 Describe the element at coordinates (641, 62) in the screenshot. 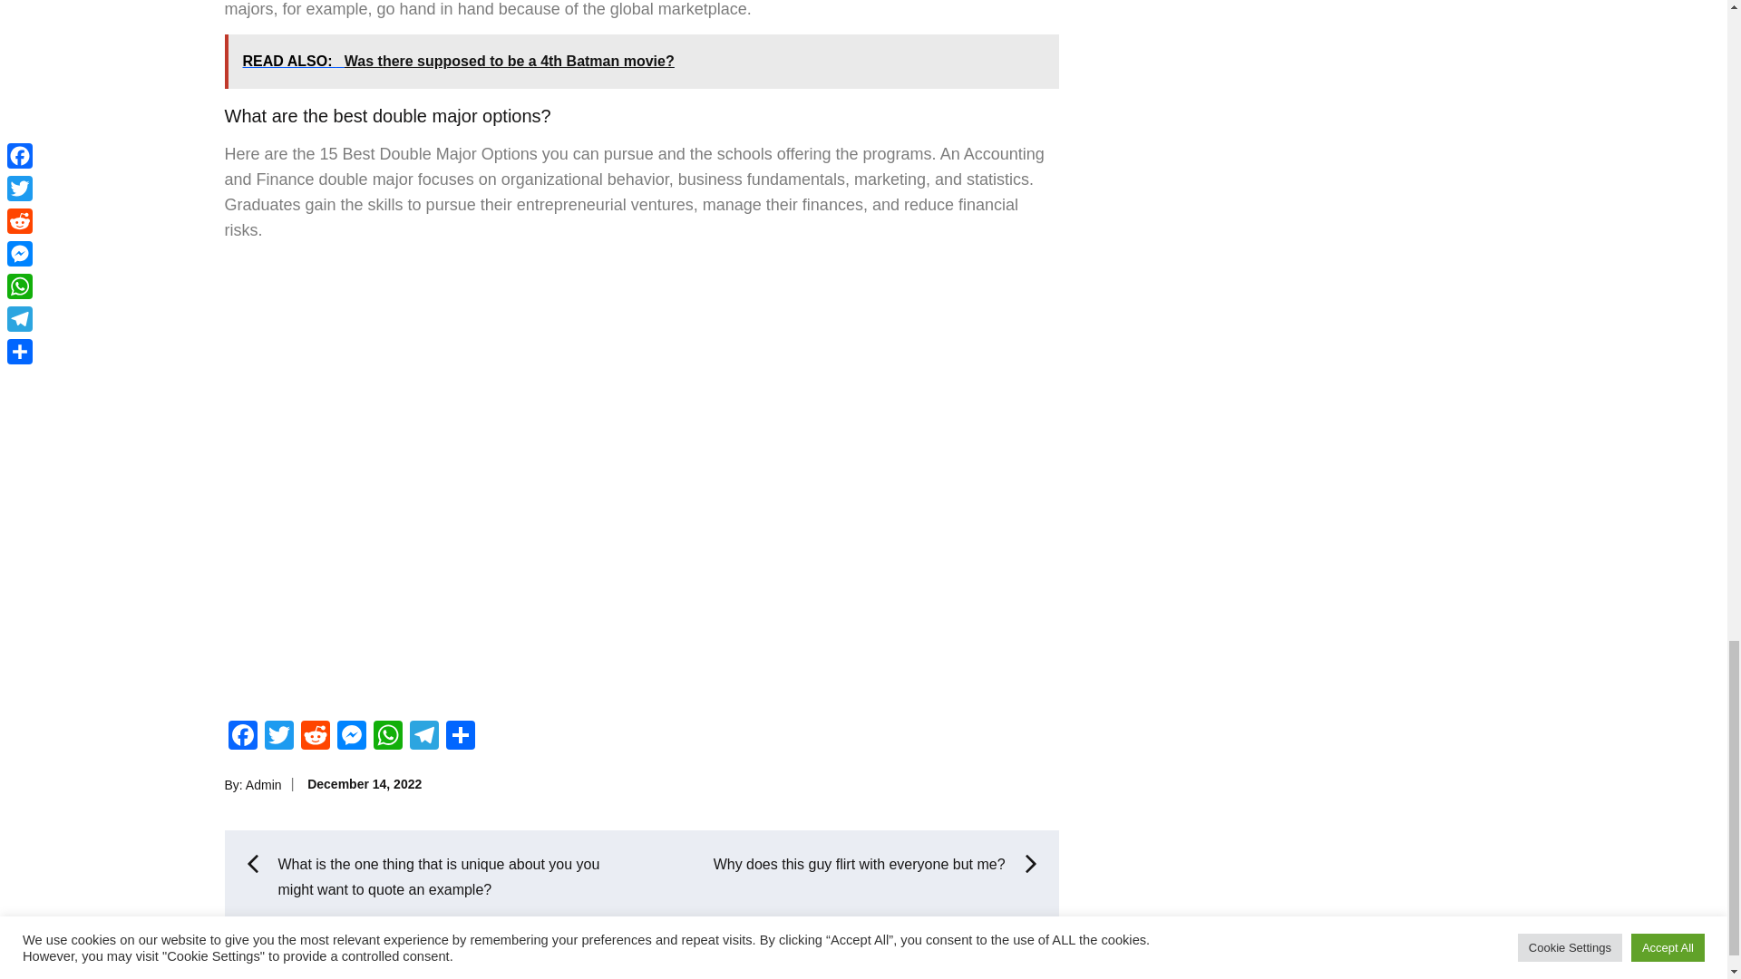

I see `READ ALSO:   Was there supposed to be a 4th Batman movie?` at that location.